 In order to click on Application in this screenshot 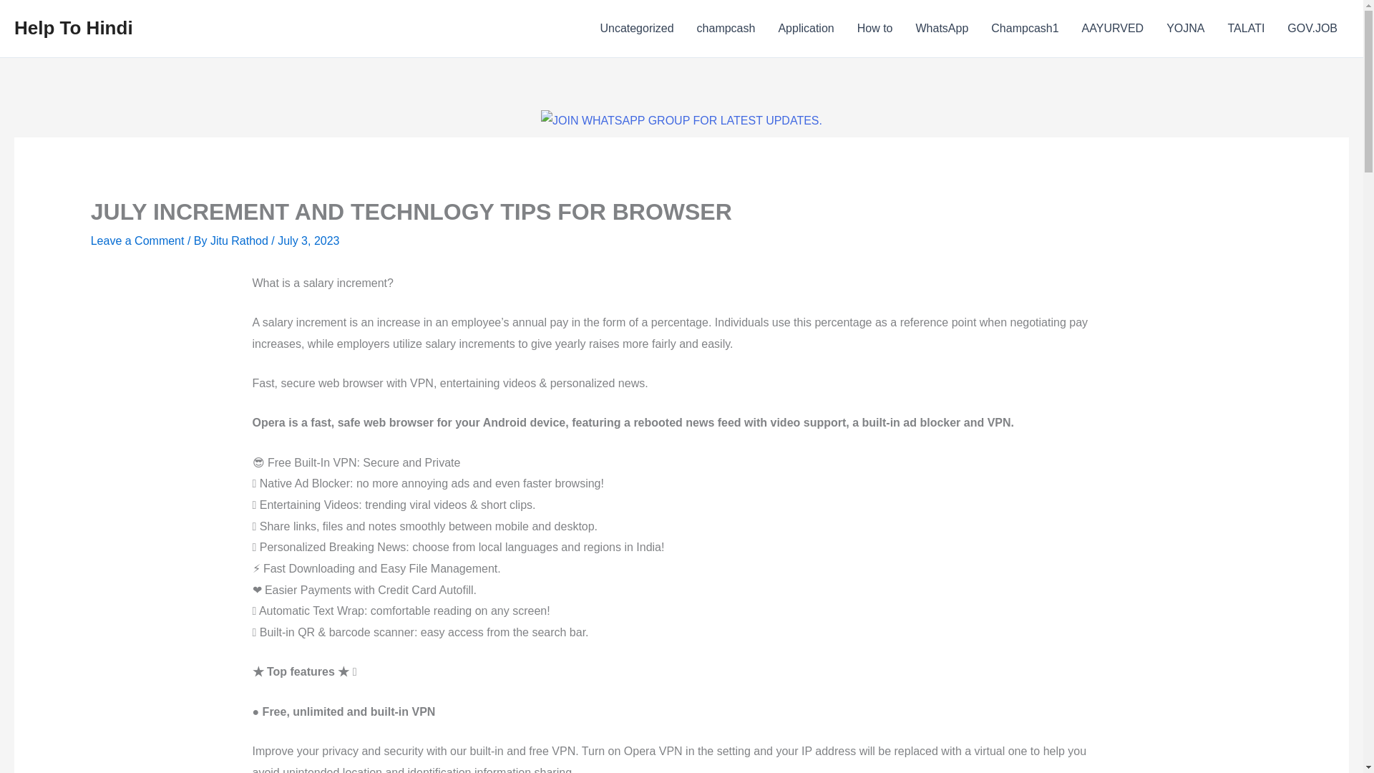, I will do `click(806, 29)`.